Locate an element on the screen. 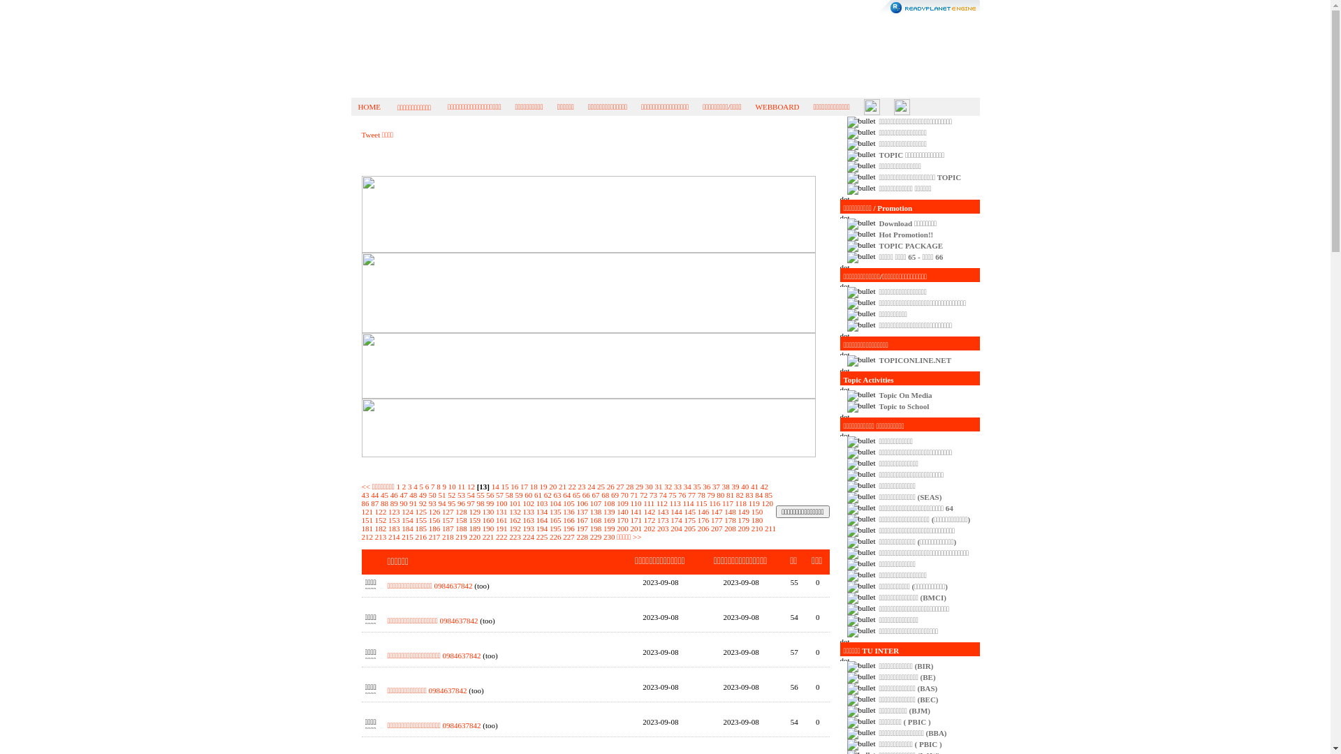 This screenshot has width=1341, height=754. 115 is located at coordinates (701, 503).